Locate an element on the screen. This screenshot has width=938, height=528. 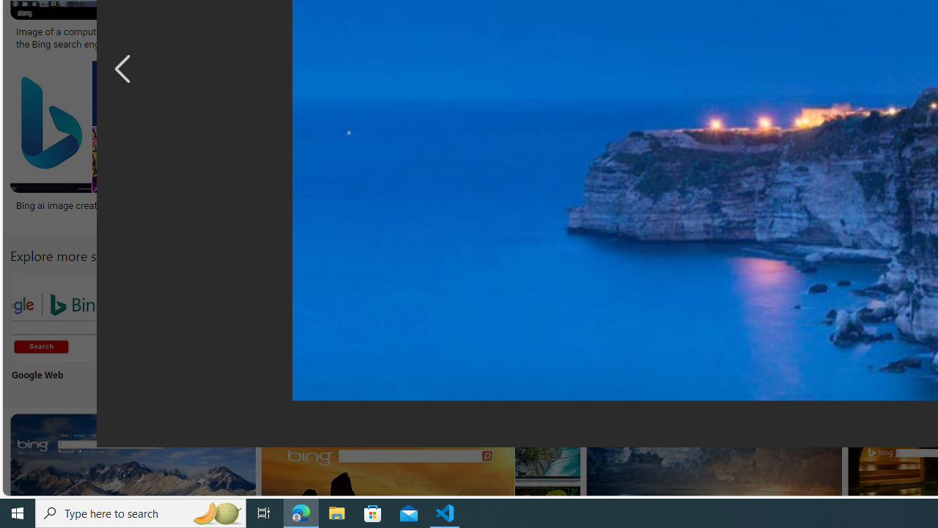
Bing Search App Icon is located at coordinates (539, 317).